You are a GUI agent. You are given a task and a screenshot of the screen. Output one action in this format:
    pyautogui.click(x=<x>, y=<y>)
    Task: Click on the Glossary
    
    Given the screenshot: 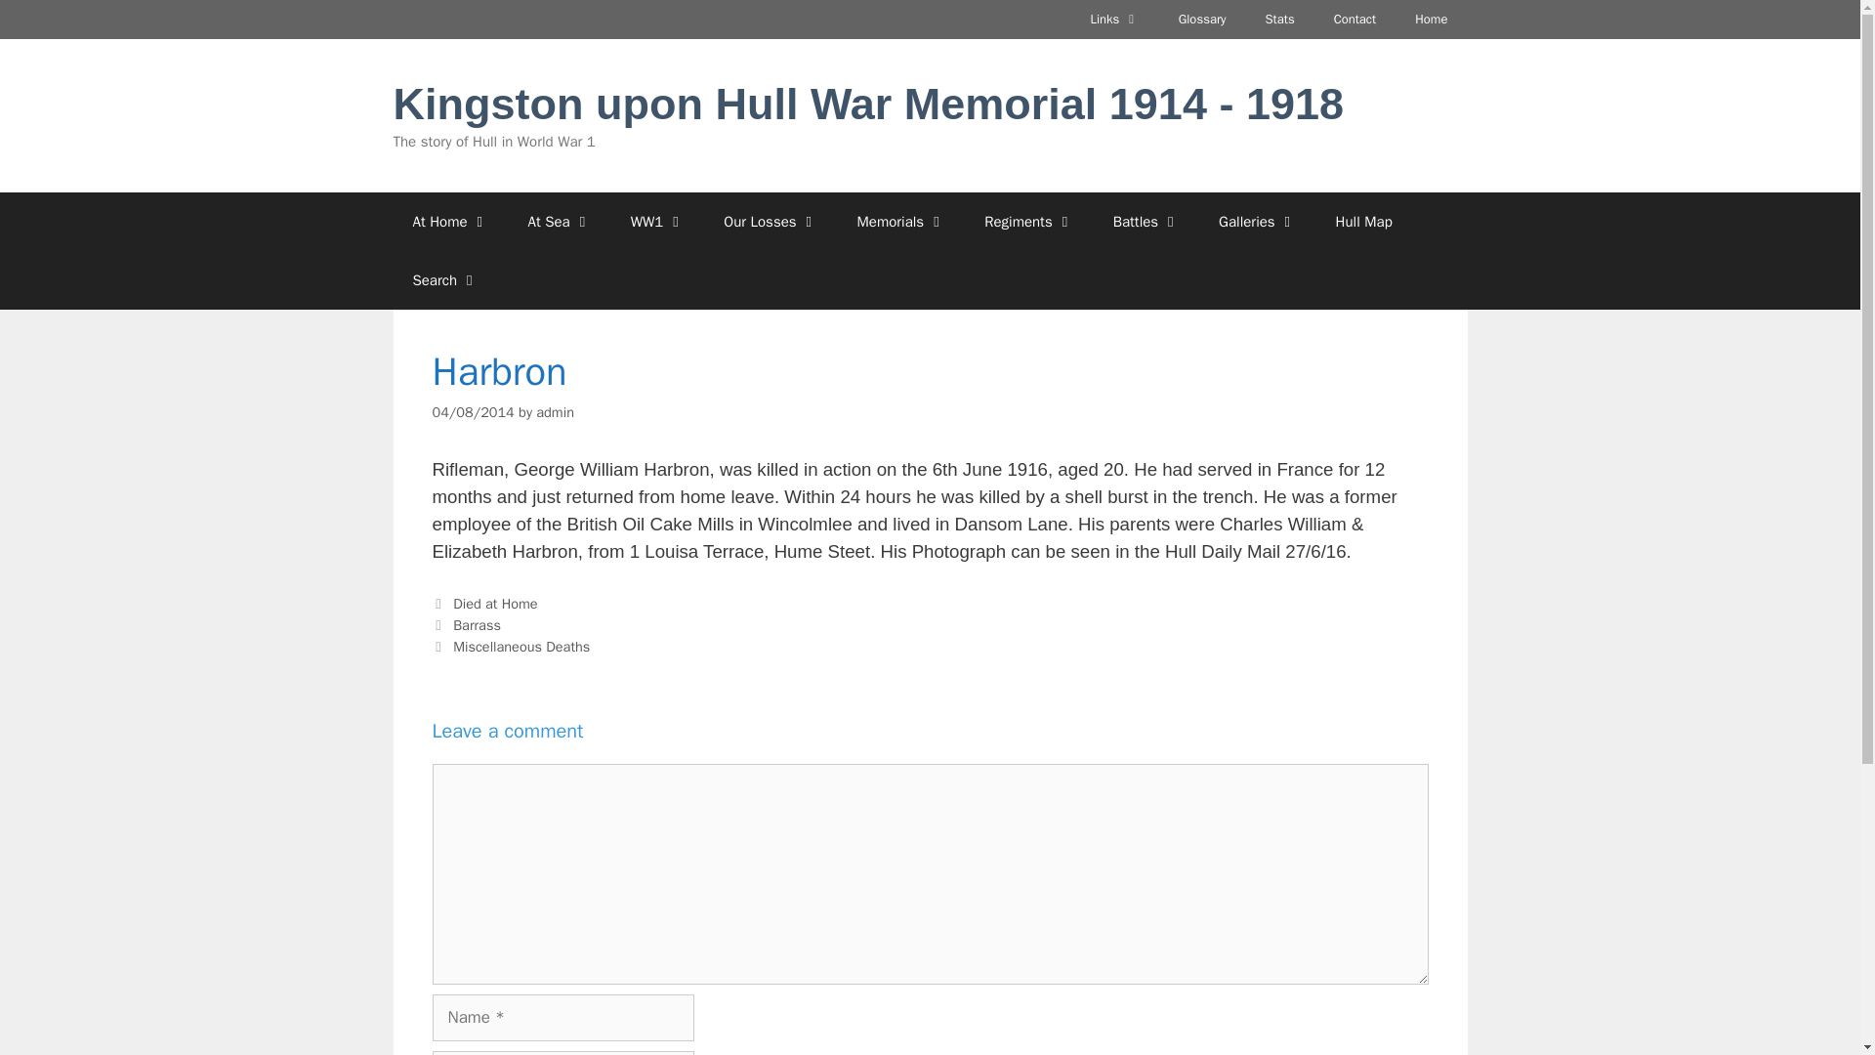 What is the action you would take?
    pyautogui.click(x=1202, y=20)
    